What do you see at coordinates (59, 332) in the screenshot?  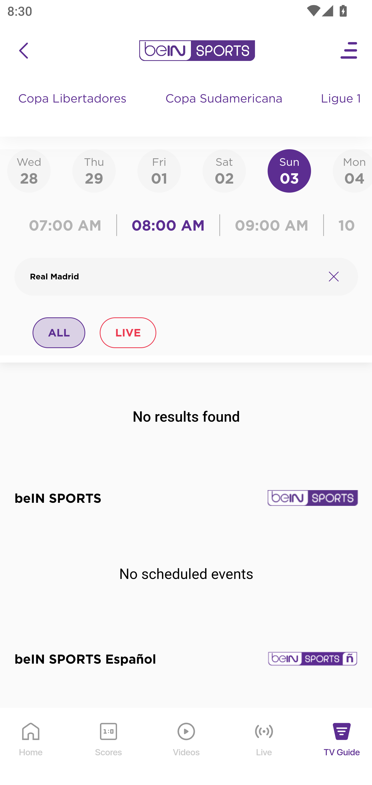 I see `ALL` at bounding box center [59, 332].